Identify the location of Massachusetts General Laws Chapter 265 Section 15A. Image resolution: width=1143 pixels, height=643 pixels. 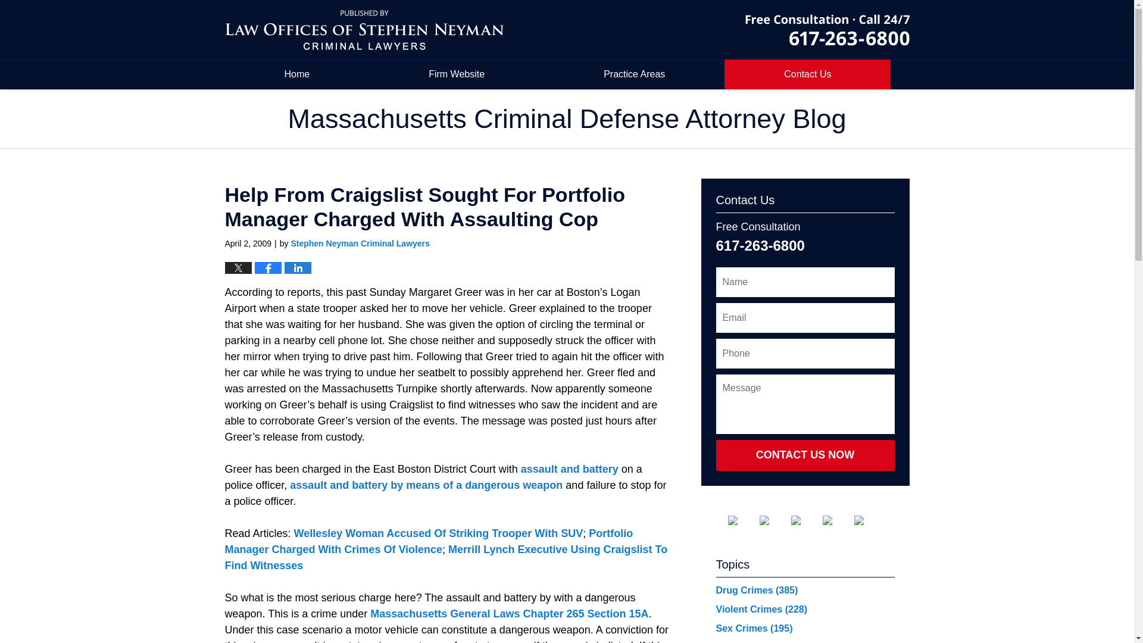
(509, 613).